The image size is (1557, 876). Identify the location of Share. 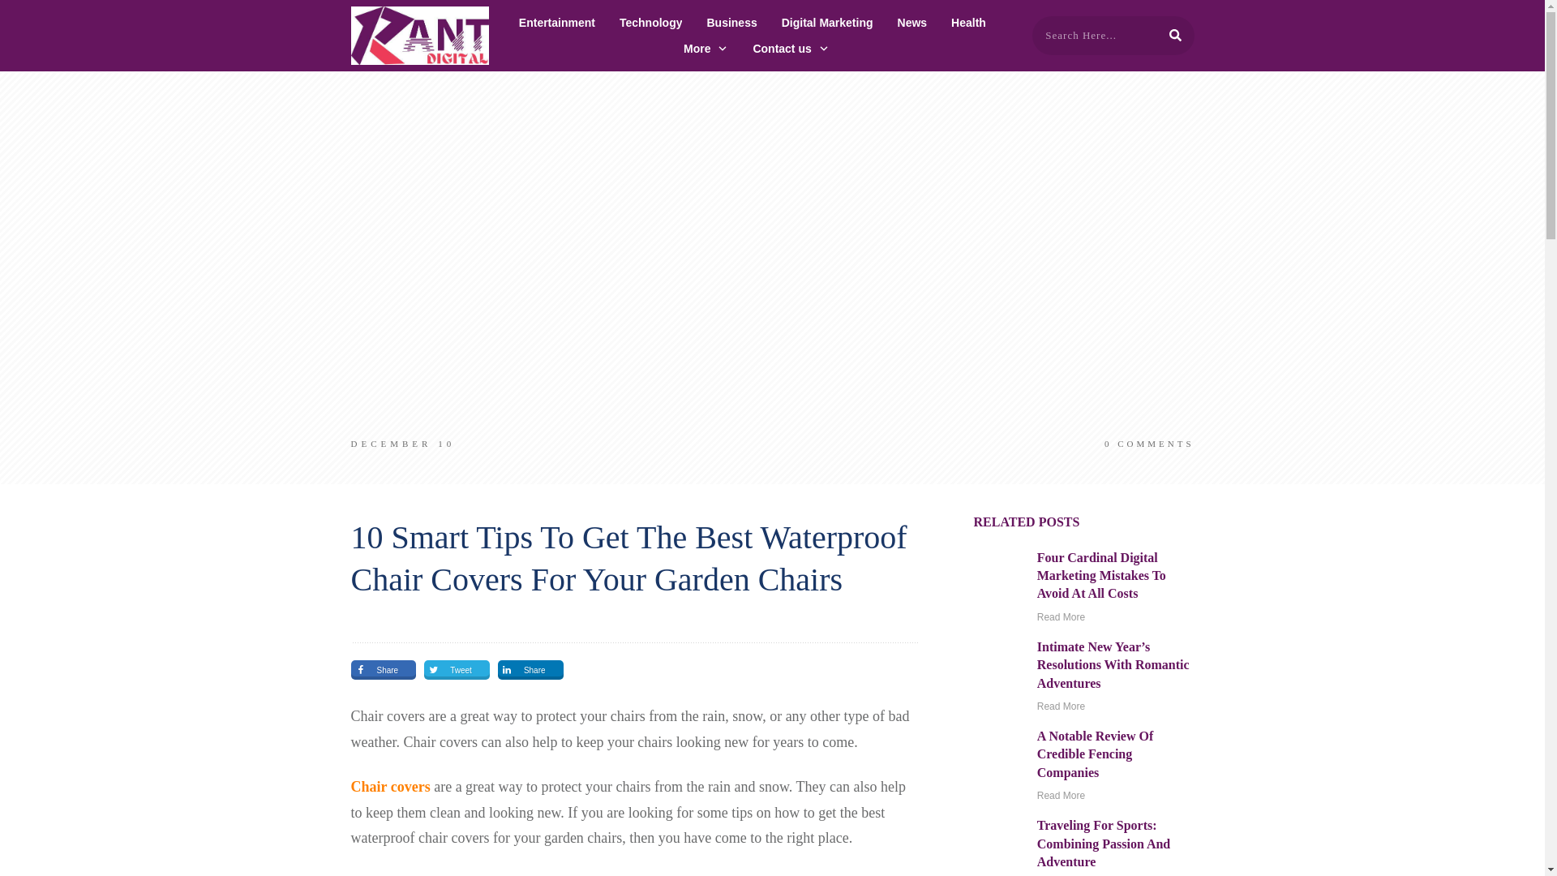
(383, 670).